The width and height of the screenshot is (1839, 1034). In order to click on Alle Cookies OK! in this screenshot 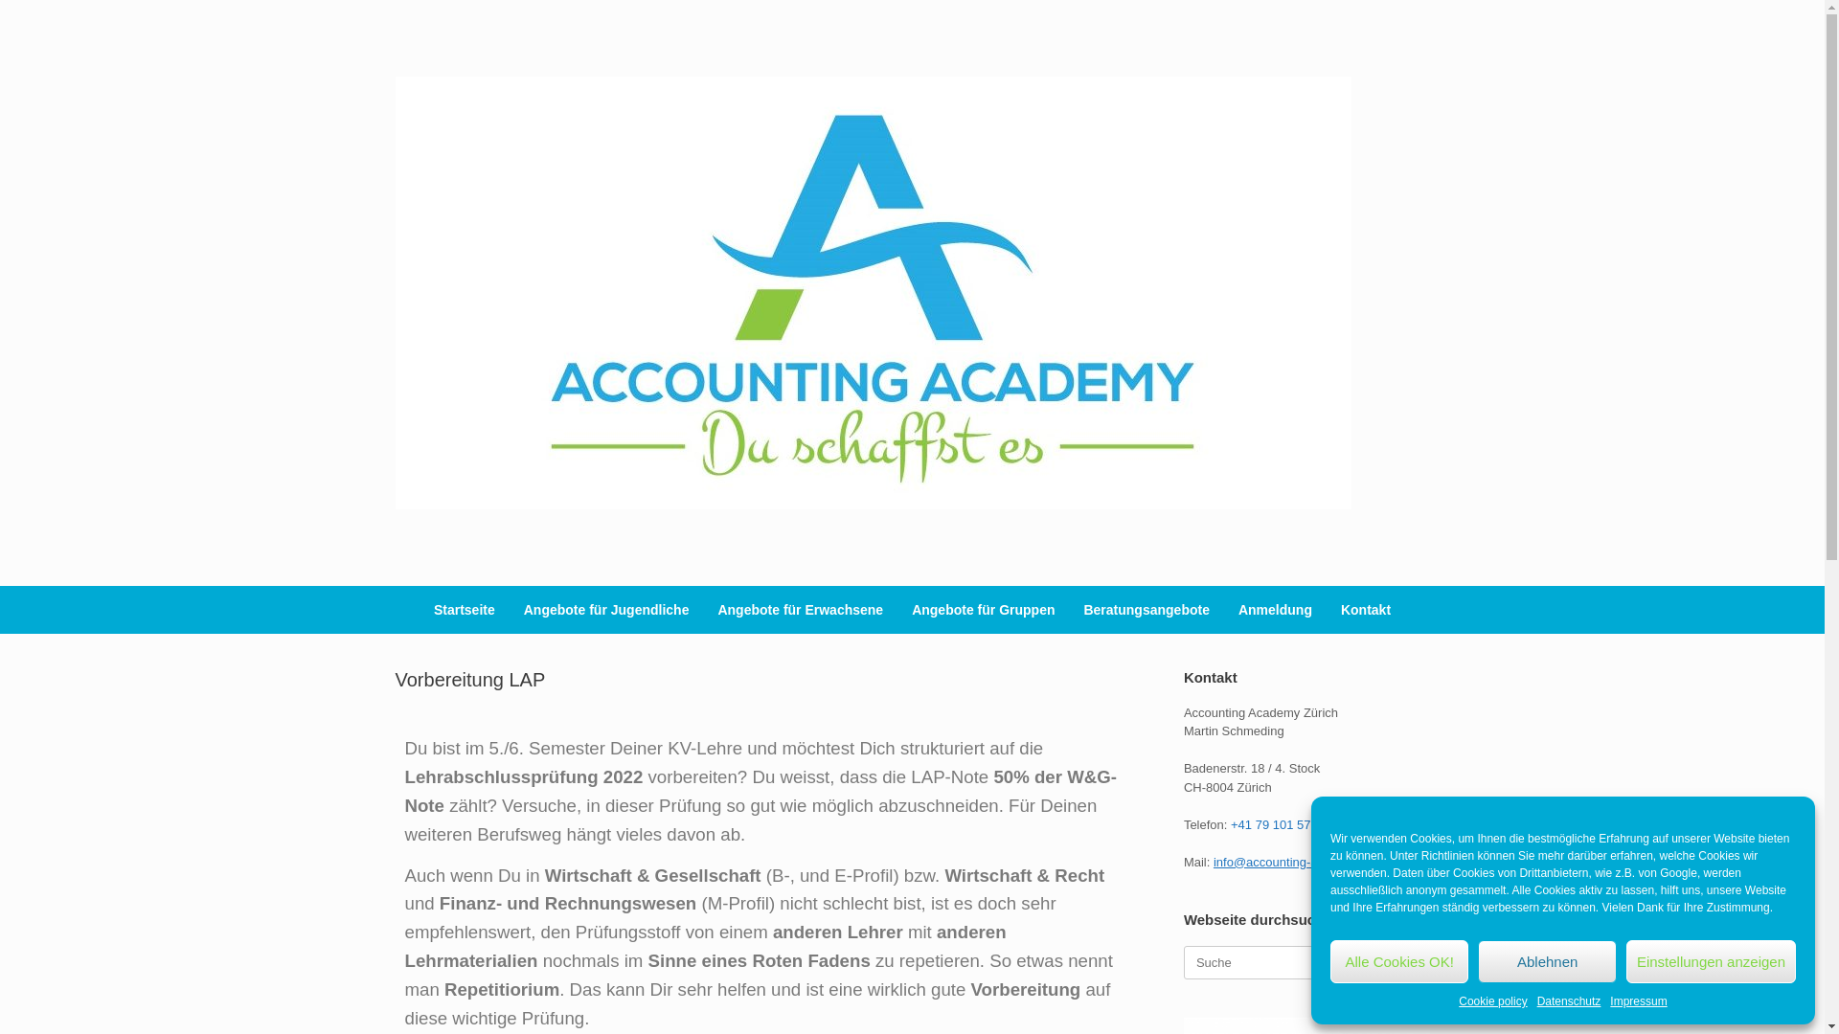, I will do `click(1399, 961)`.